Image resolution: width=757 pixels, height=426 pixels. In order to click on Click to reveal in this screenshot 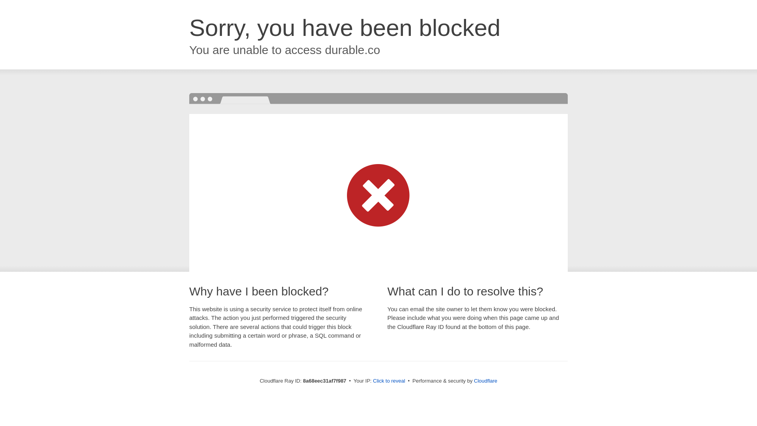, I will do `click(389, 381)`.